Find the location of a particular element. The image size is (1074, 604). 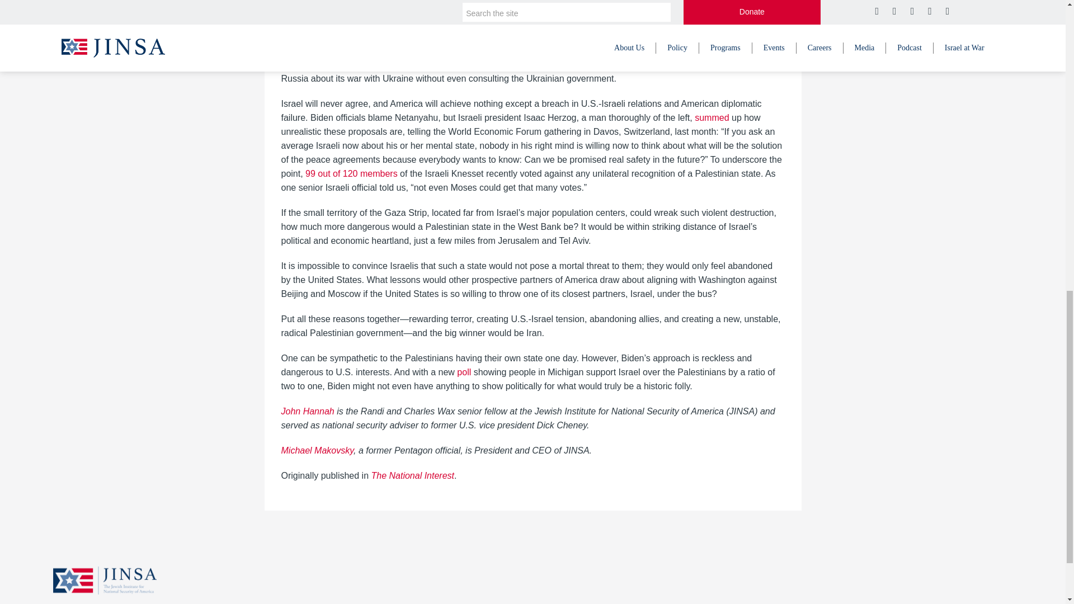

poll is located at coordinates (463, 371).